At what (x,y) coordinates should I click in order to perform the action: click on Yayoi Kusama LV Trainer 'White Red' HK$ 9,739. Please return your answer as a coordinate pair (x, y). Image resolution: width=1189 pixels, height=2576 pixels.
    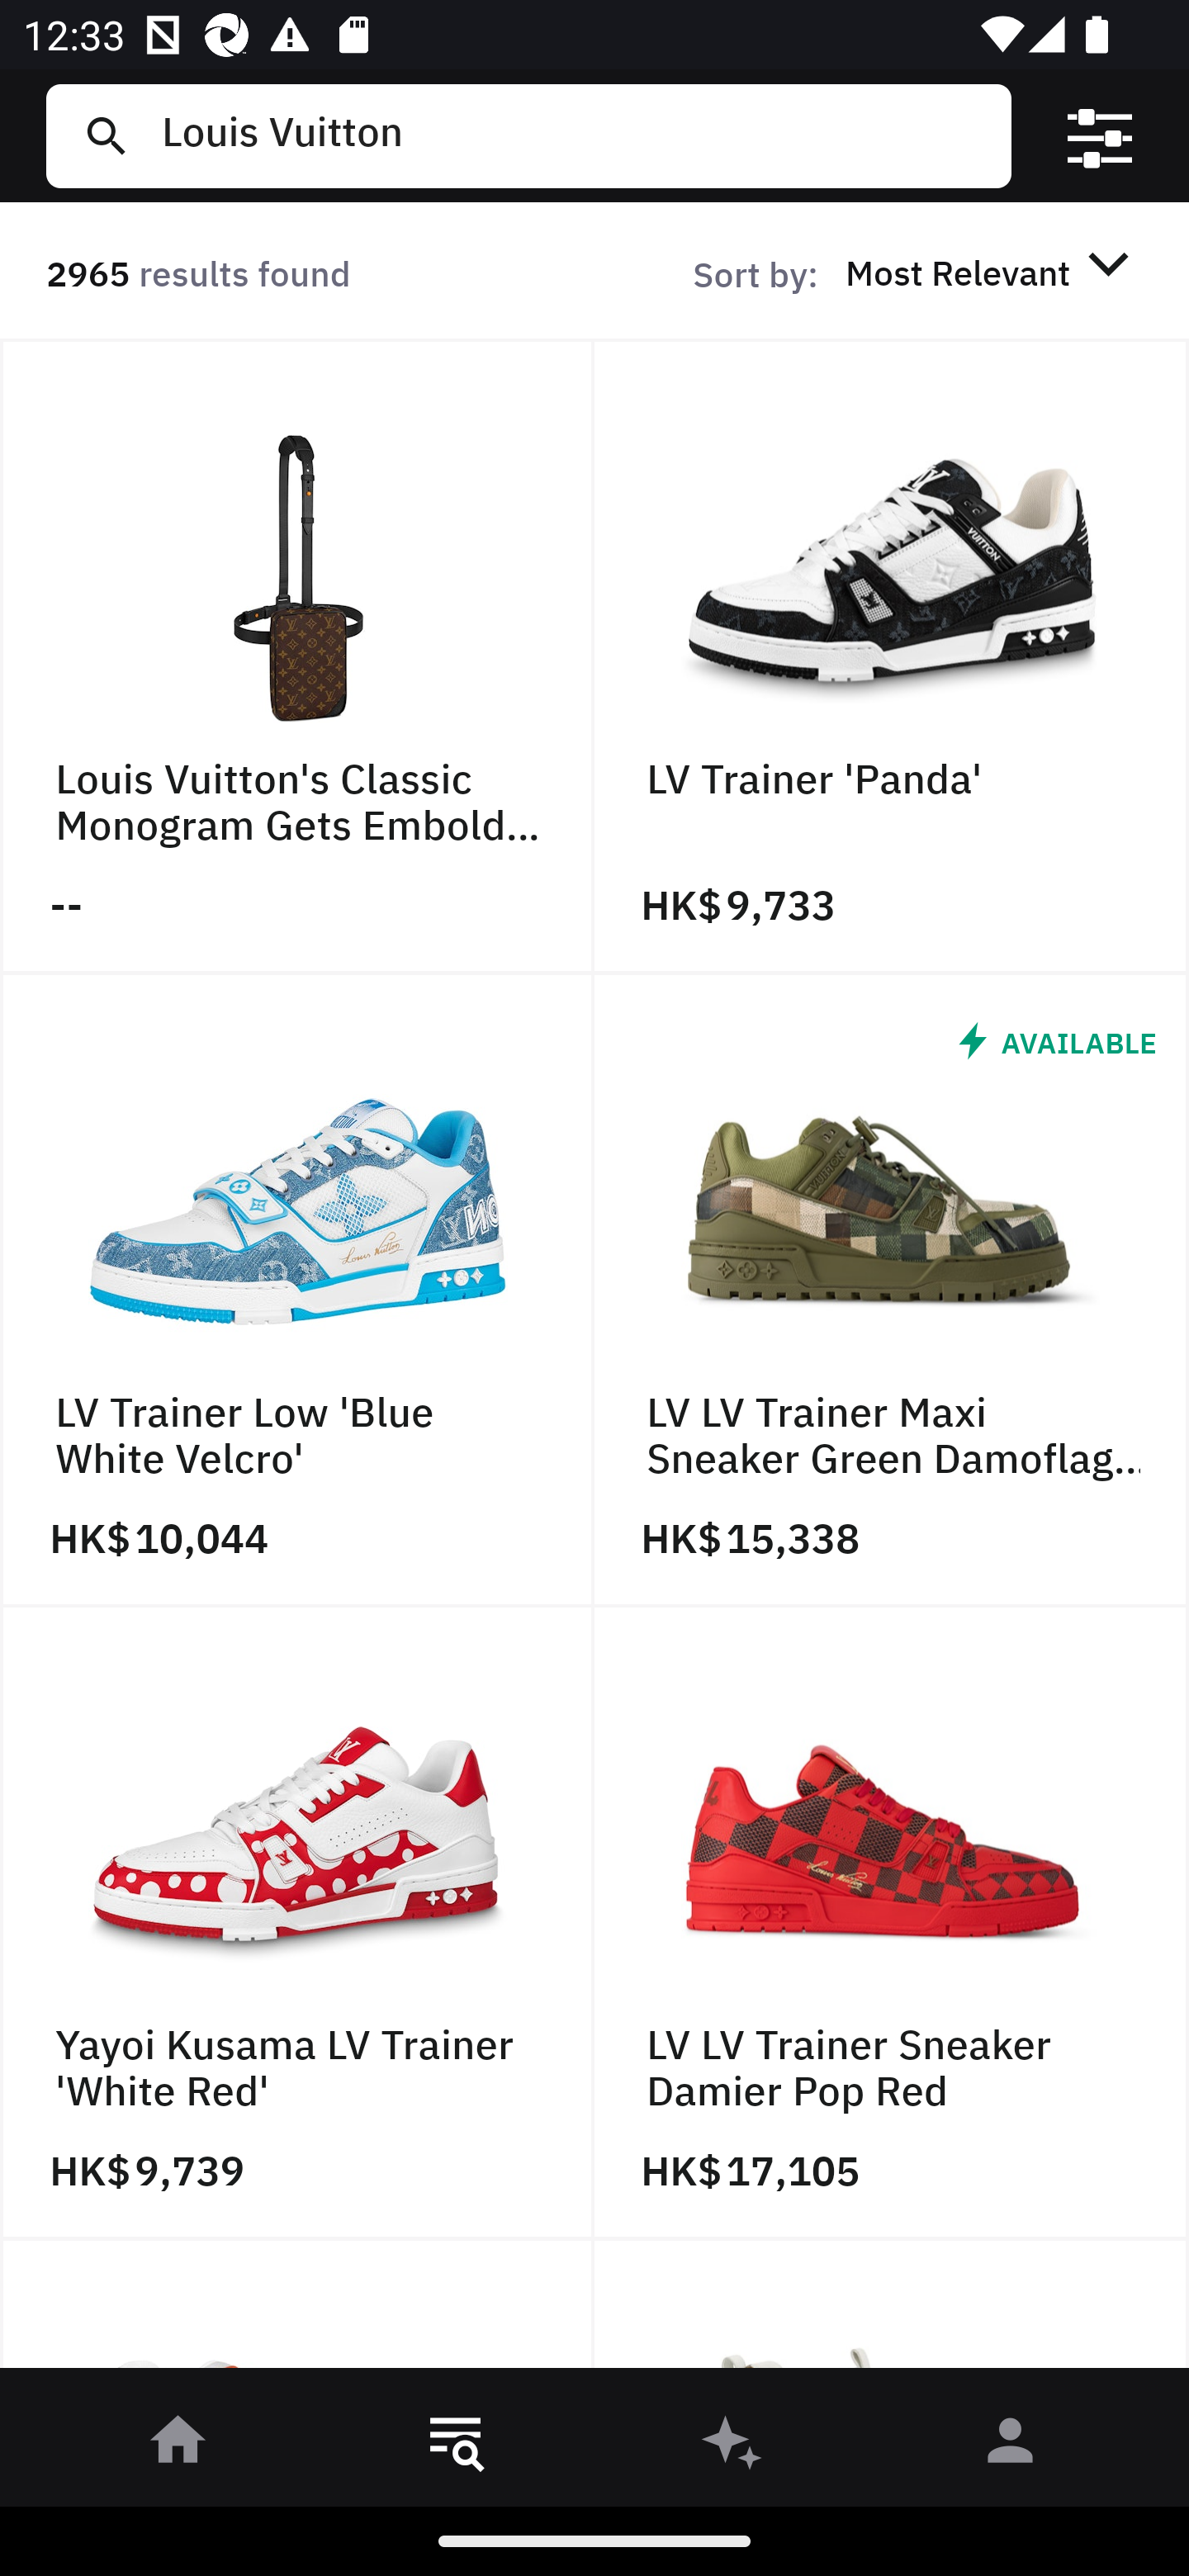
    Looking at the image, I should click on (297, 1924).